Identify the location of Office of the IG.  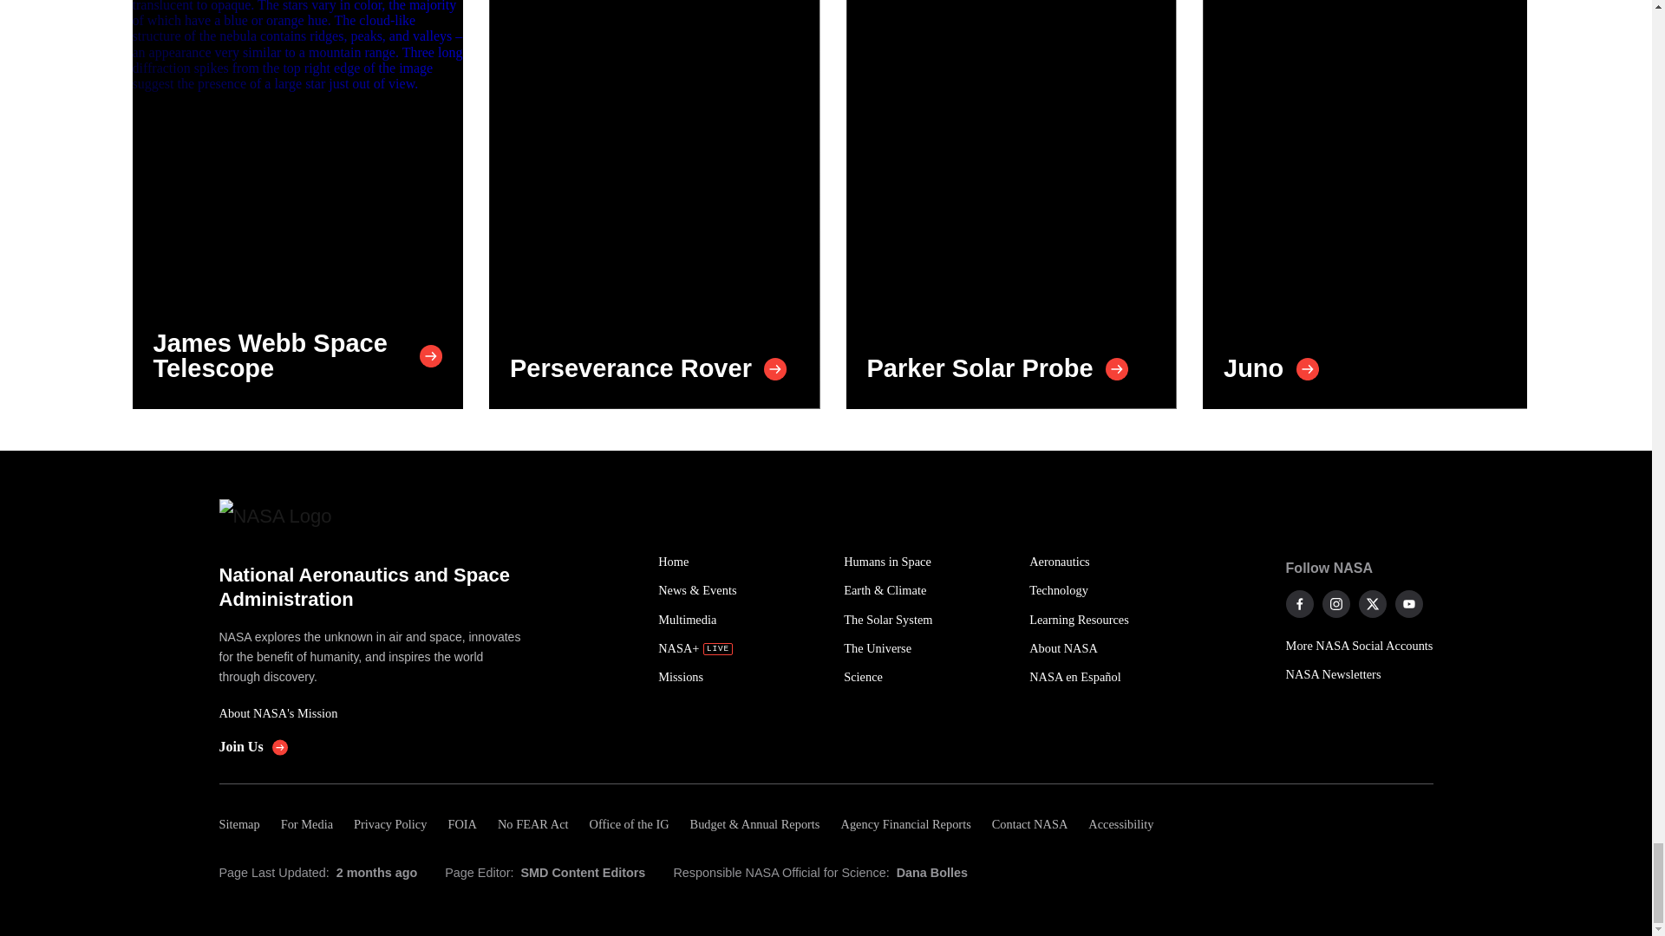
(630, 824).